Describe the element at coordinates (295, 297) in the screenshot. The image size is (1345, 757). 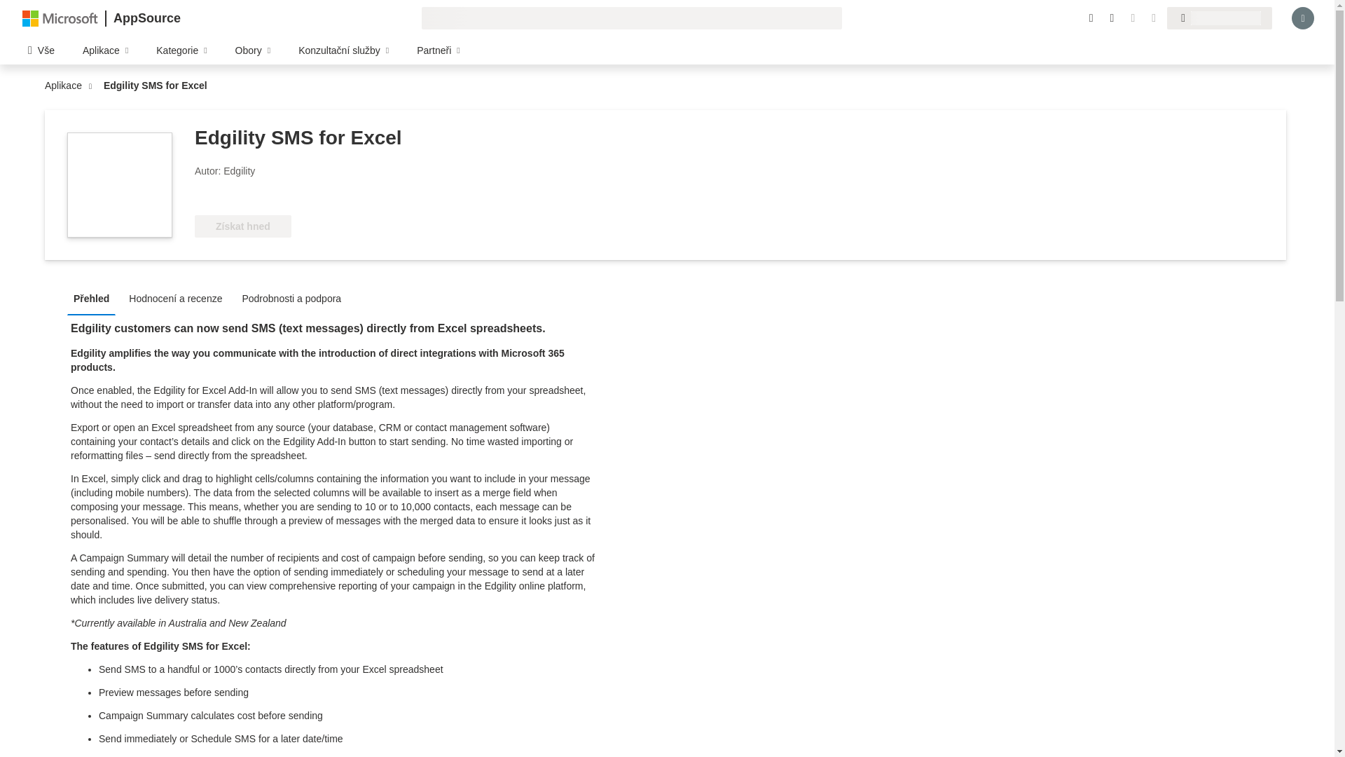
I see `Podrobnosti a podpora` at that location.